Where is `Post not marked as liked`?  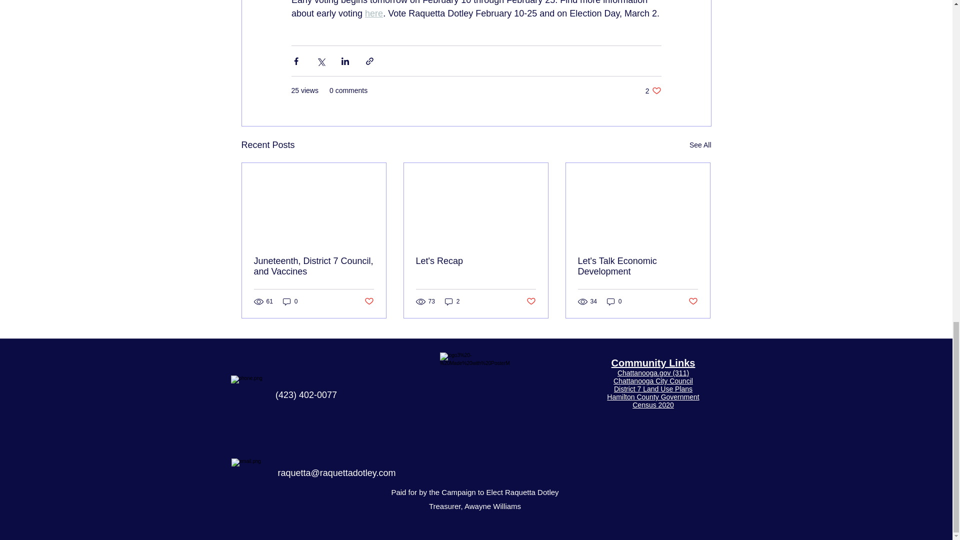
Post not marked as liked is located at coordinates (531, 301).